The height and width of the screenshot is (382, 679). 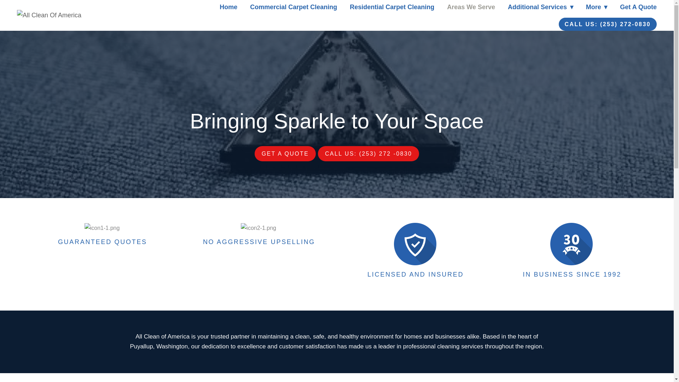 What do you see at coordinates (392, 7) in the screenshot?
I see `Residential Carpet Cleaning` at bounding box center [392, 7].